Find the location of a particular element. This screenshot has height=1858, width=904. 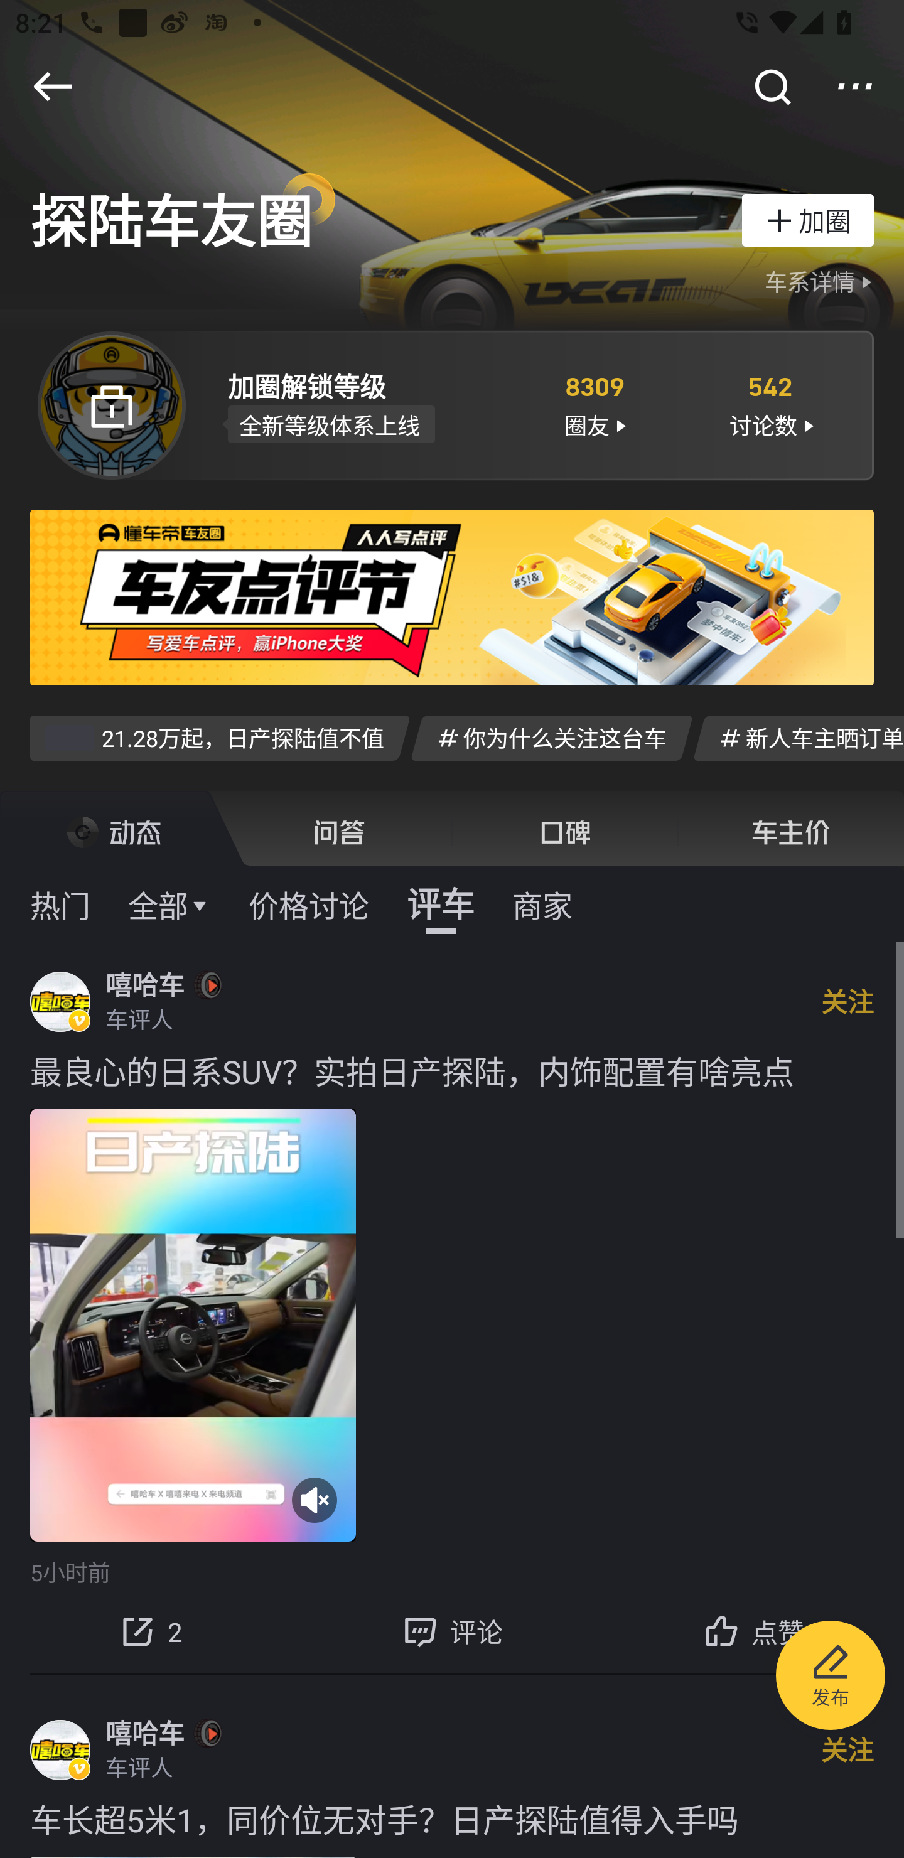

全部  is located at coordinates (169, 904).